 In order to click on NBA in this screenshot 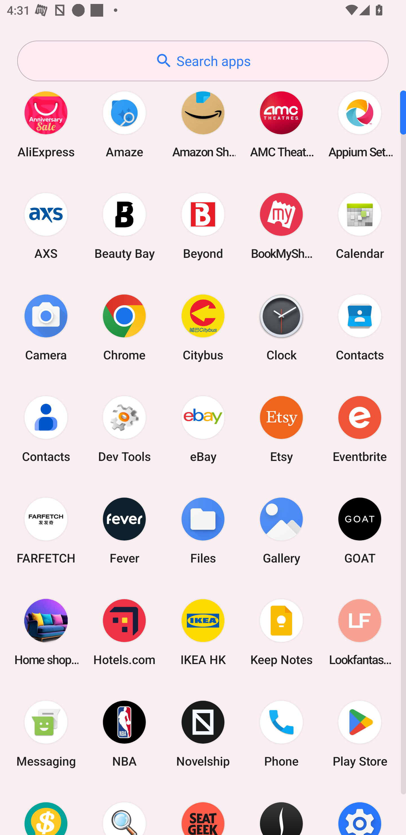, I will do `click(124, 734)`.